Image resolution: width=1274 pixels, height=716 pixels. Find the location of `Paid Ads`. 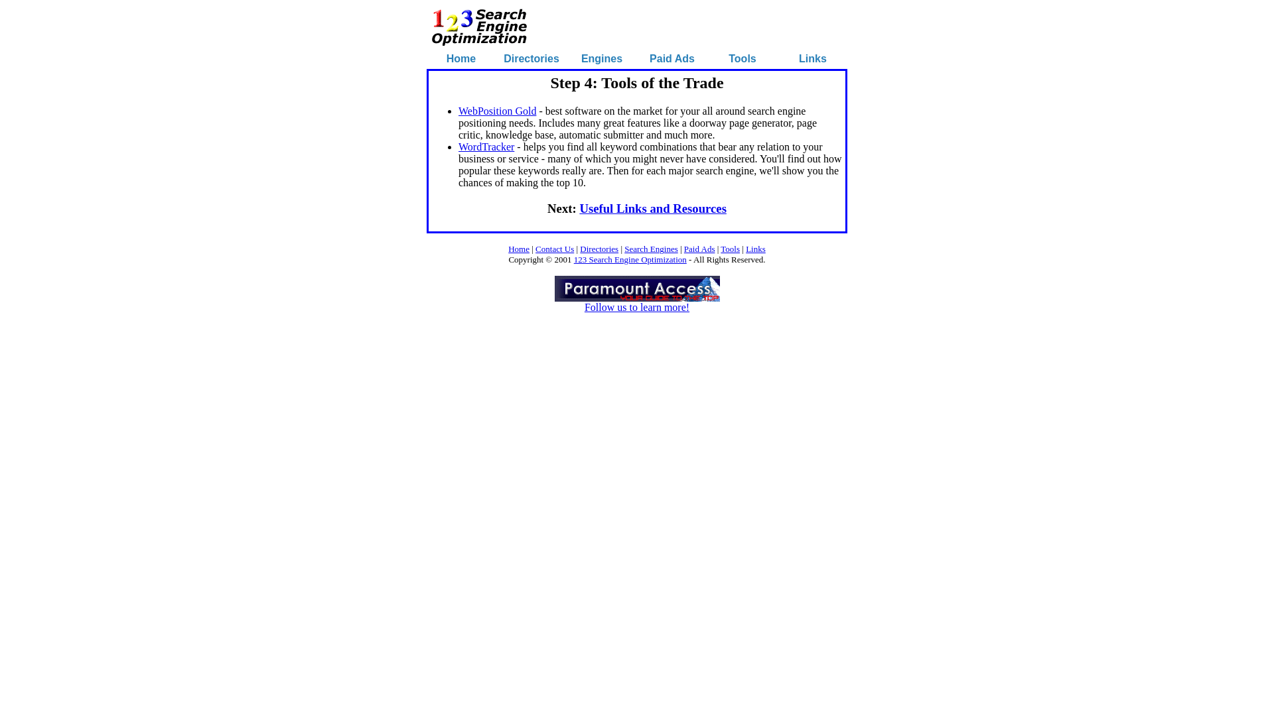

Paid Ads is located at coordinates (699, 249).